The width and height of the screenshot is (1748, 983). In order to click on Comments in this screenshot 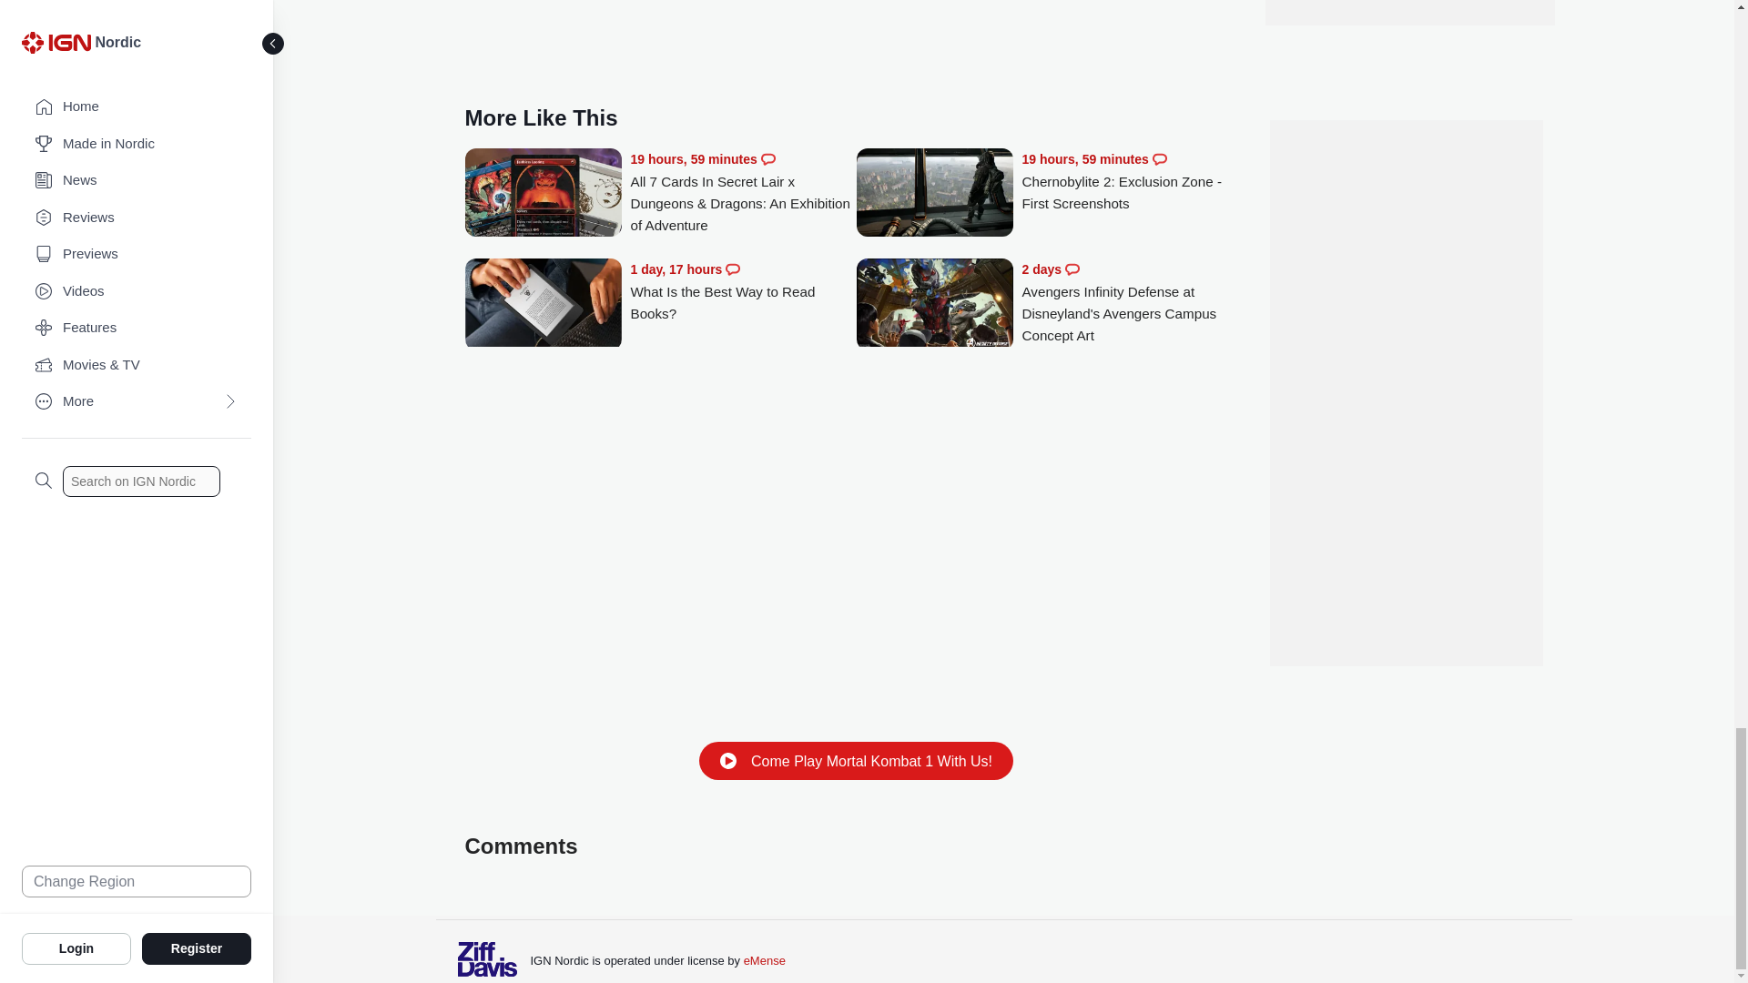, I will do `click(1072, 269)`.